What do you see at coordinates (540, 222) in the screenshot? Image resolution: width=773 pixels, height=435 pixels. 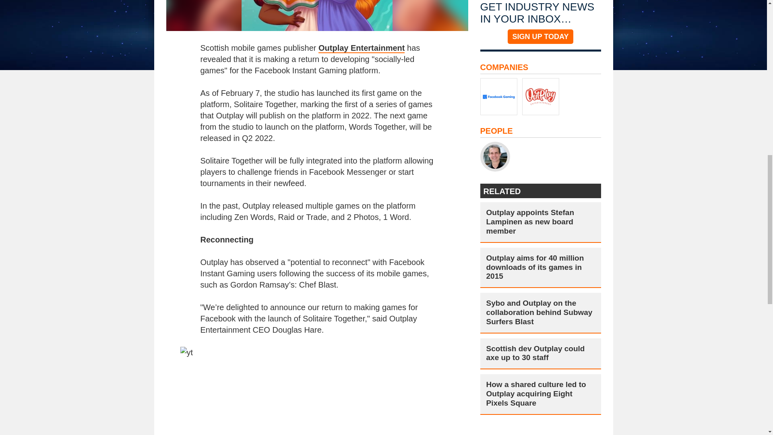 I see `Outplay appoints Stefan Lampinen as new board member` at bounding box center [540, 222].